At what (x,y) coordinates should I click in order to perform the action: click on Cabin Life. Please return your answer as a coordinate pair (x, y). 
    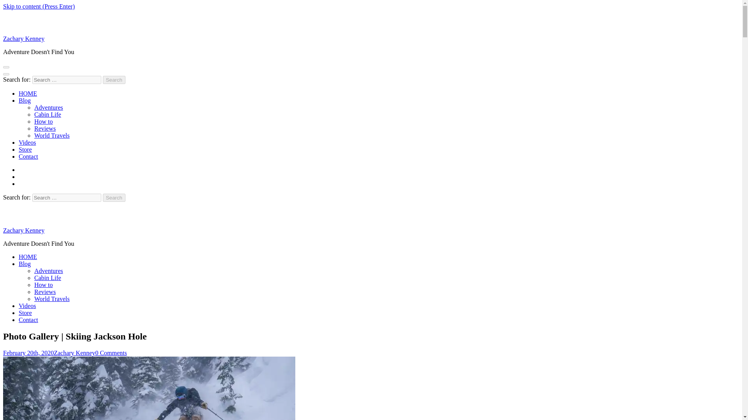
    Looking at the image, I should click on (48, 278).